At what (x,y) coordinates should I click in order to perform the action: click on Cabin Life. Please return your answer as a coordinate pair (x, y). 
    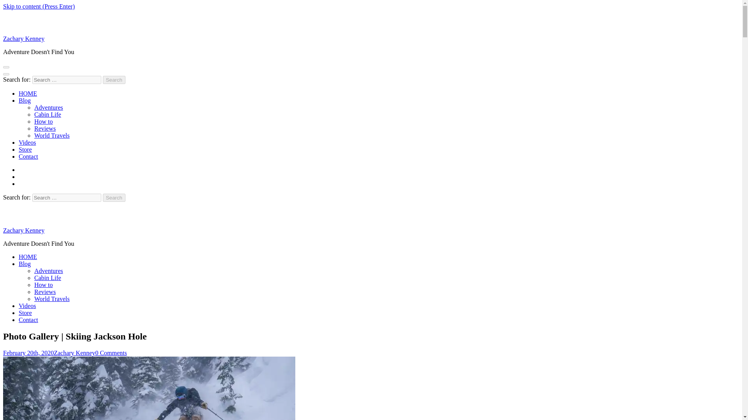
    Looking at the image, I should click on (48, 278).